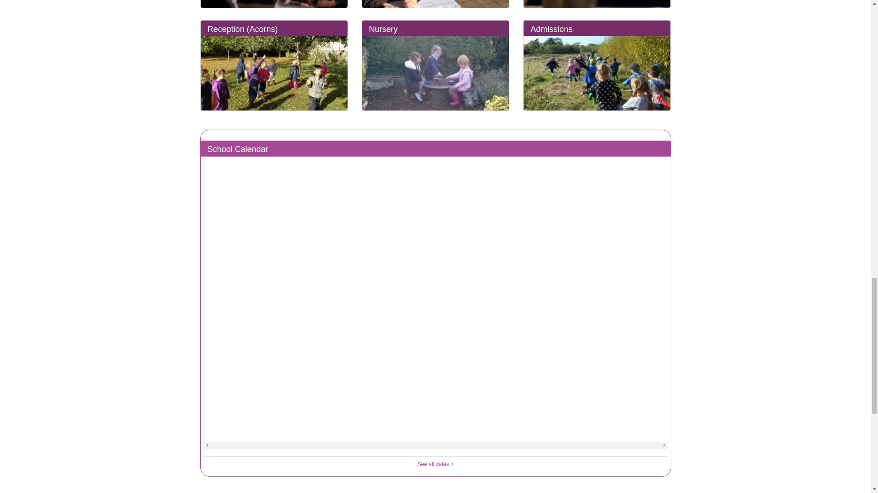 The width and height of the screenshot is (878, 493). I want to click on Year 6, so click(597, 4).